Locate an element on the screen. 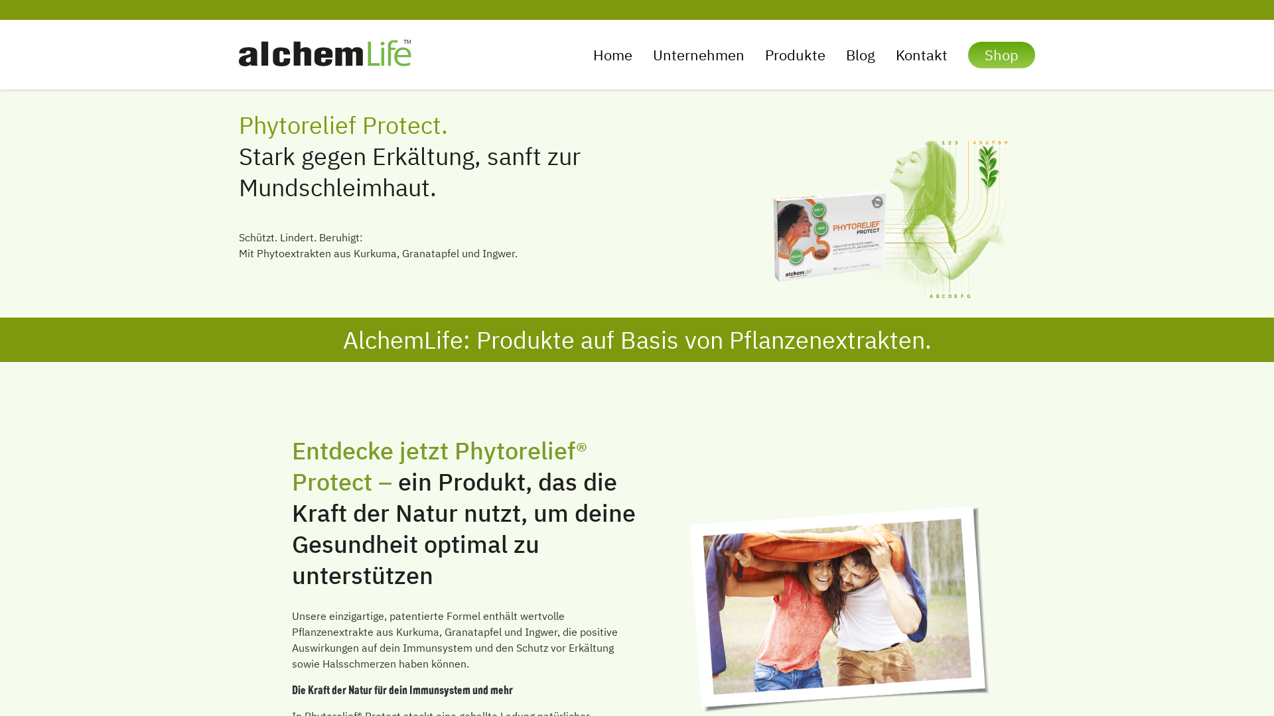 This screenshot has width=1274, height=716. Produkte is located at coordinates (795, 55).